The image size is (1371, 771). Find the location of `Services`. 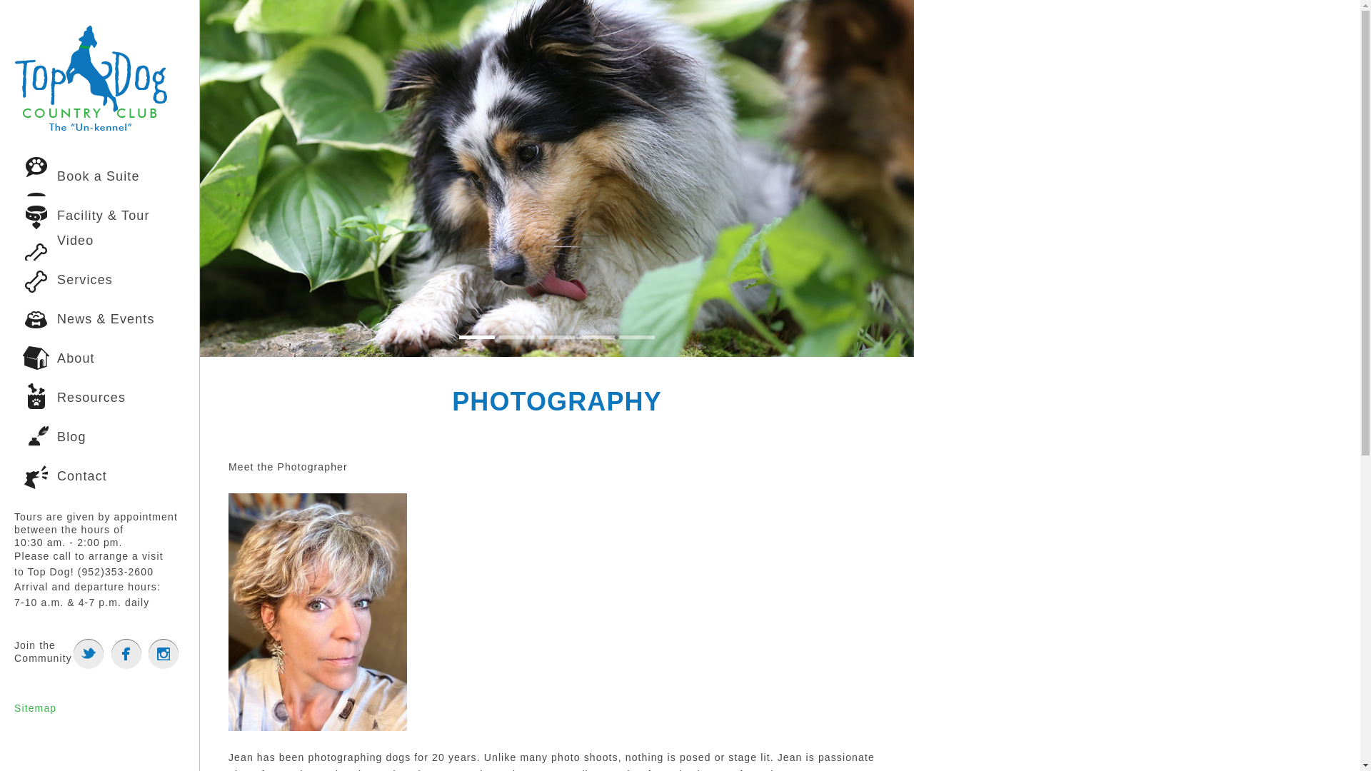

Services is located at coordinates (99, 280).